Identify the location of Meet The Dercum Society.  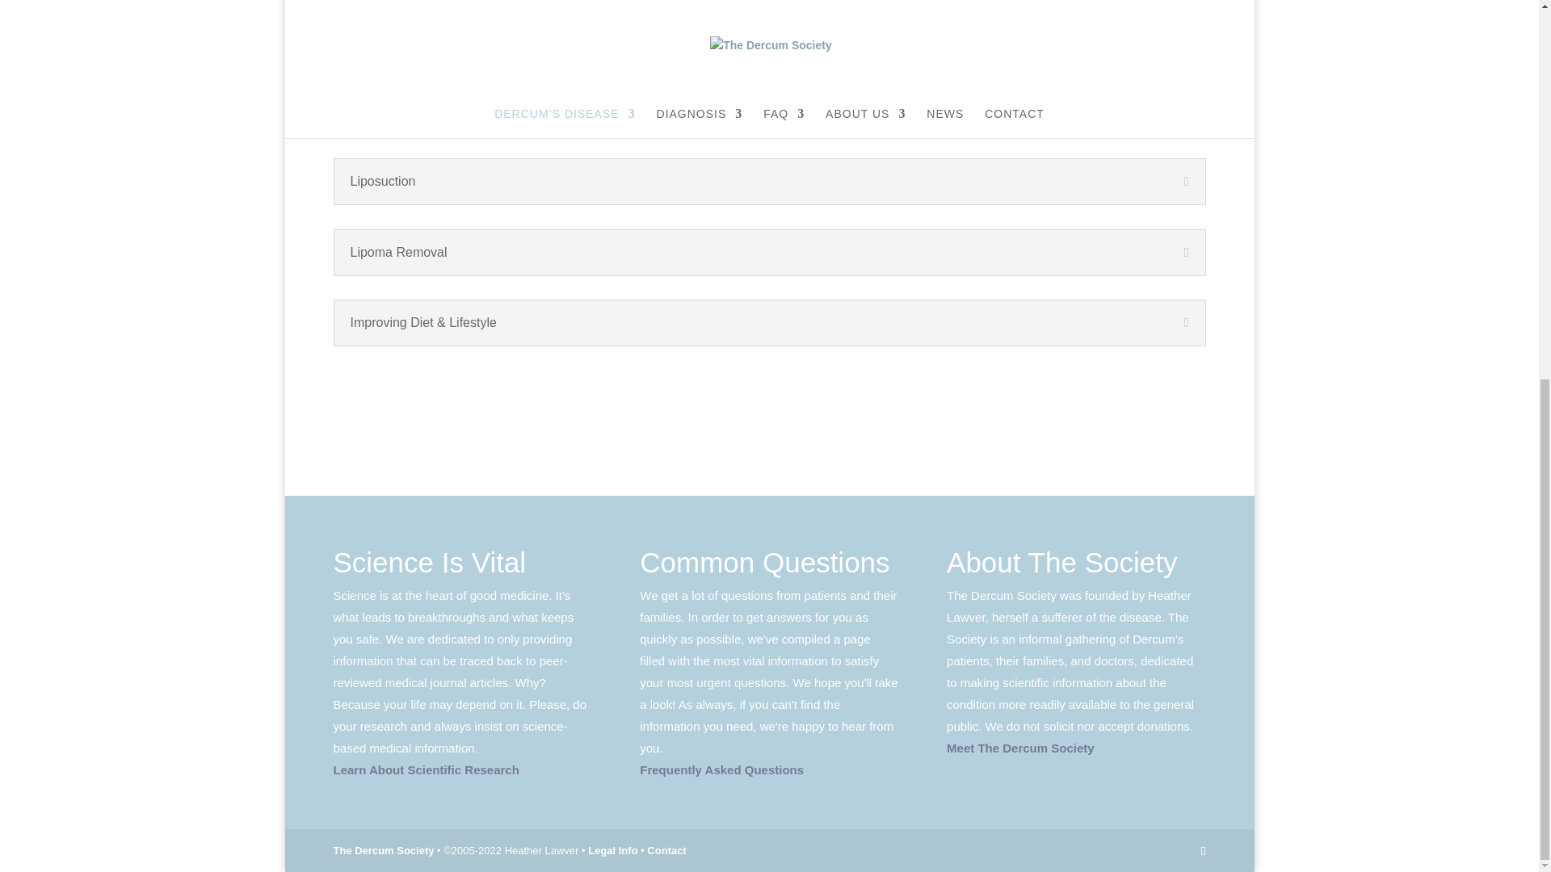
(1020, 748).